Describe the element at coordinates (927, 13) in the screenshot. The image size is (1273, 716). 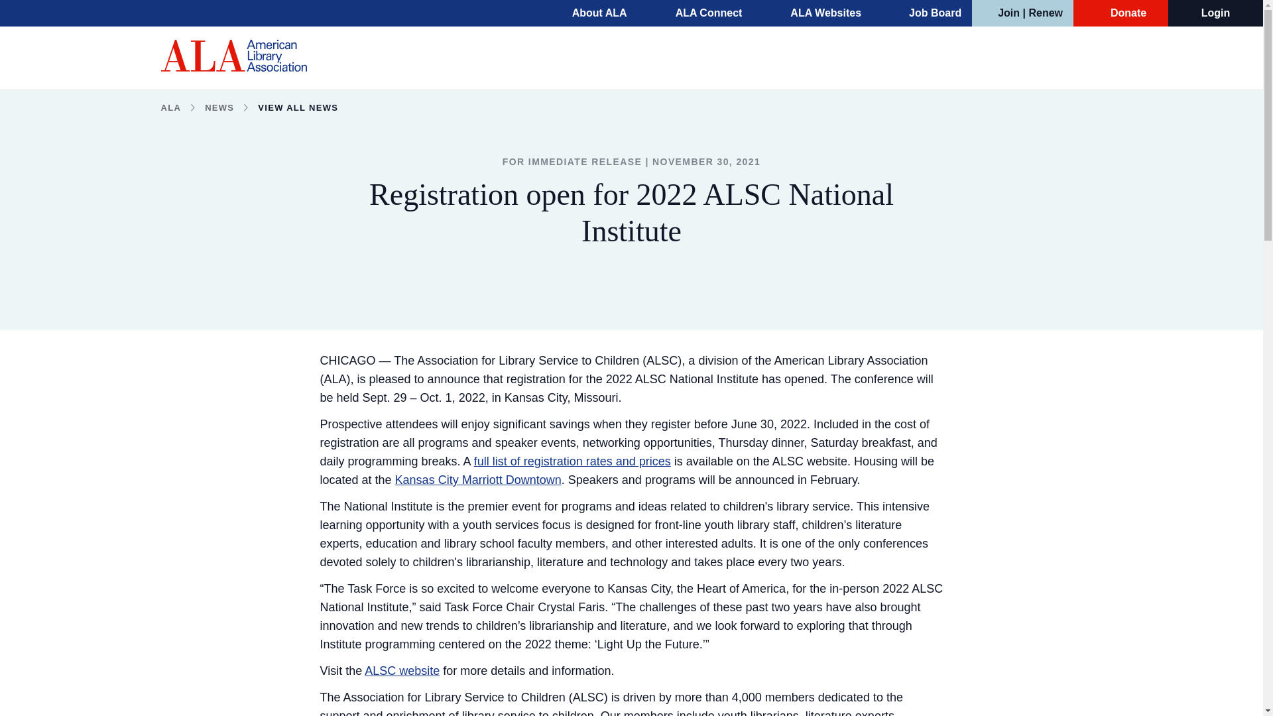
I see `Job Board` at that location.